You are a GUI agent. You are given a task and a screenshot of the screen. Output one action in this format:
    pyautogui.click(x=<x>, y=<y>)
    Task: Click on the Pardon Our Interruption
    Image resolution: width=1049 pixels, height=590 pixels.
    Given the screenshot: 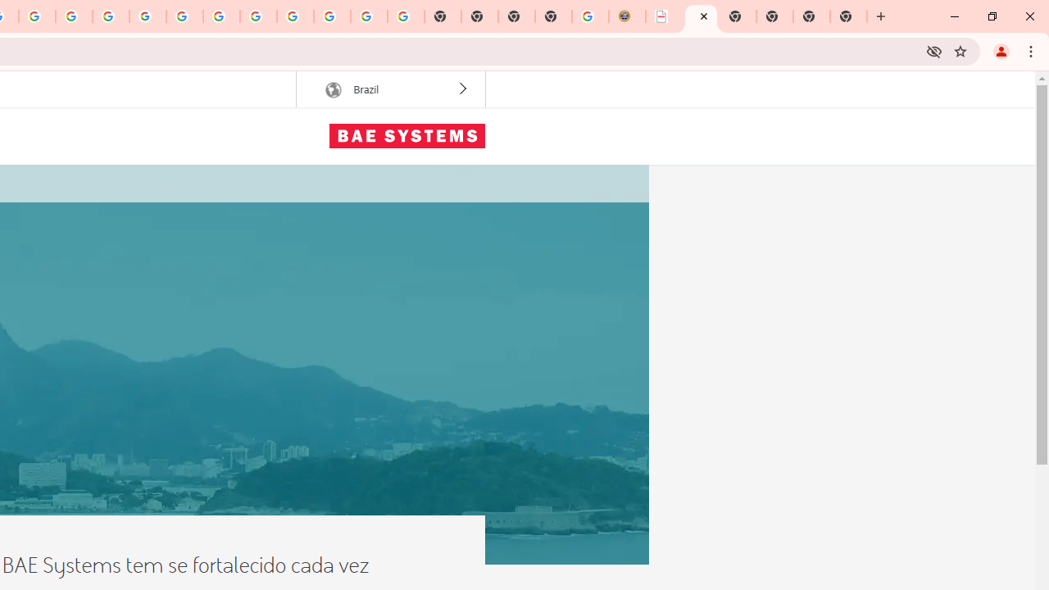 What is the action you would take?
    pyautogui.click(x=664, y=16)
    